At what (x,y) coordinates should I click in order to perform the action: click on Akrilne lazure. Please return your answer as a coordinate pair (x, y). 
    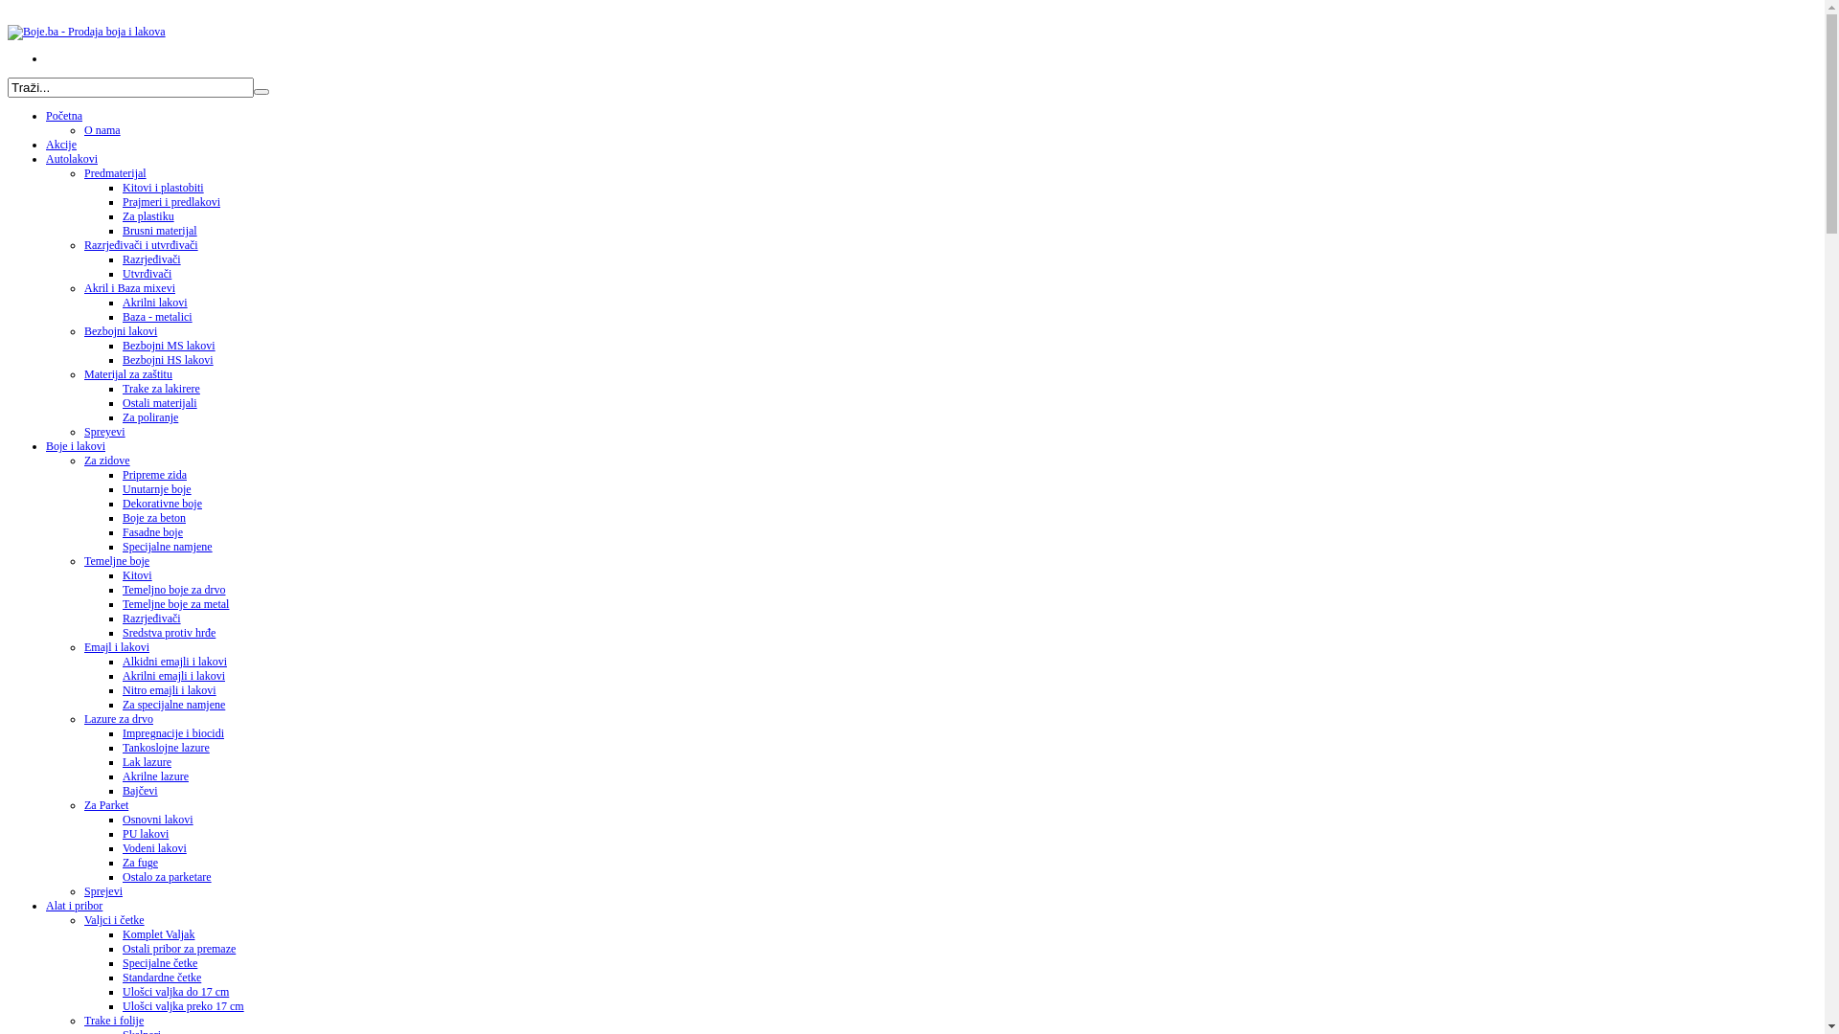
    Looking at the image, I should click on (155, 776).